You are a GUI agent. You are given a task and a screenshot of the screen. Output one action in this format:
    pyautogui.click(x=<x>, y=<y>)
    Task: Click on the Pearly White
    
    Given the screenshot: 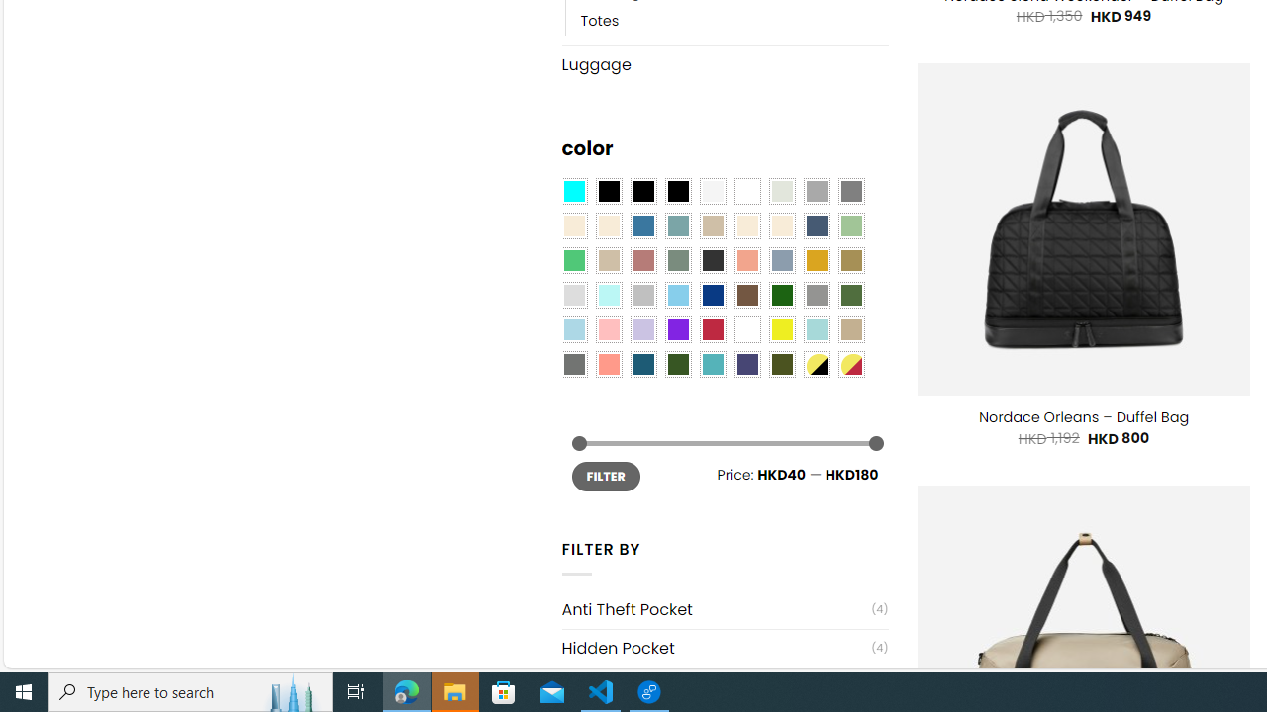 What is the action you would take?
    pyautogui.click(x=713, y=192)
    